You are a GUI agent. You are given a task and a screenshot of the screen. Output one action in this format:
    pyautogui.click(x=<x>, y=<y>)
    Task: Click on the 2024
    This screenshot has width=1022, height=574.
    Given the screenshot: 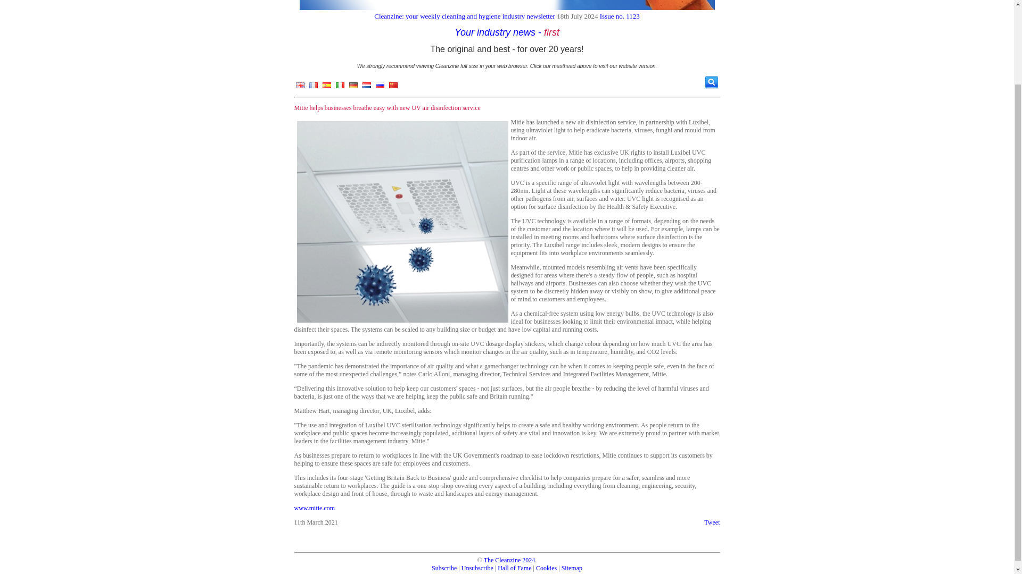 What is the action you would take?
    pyautogui.click(x=528, y=560)
    